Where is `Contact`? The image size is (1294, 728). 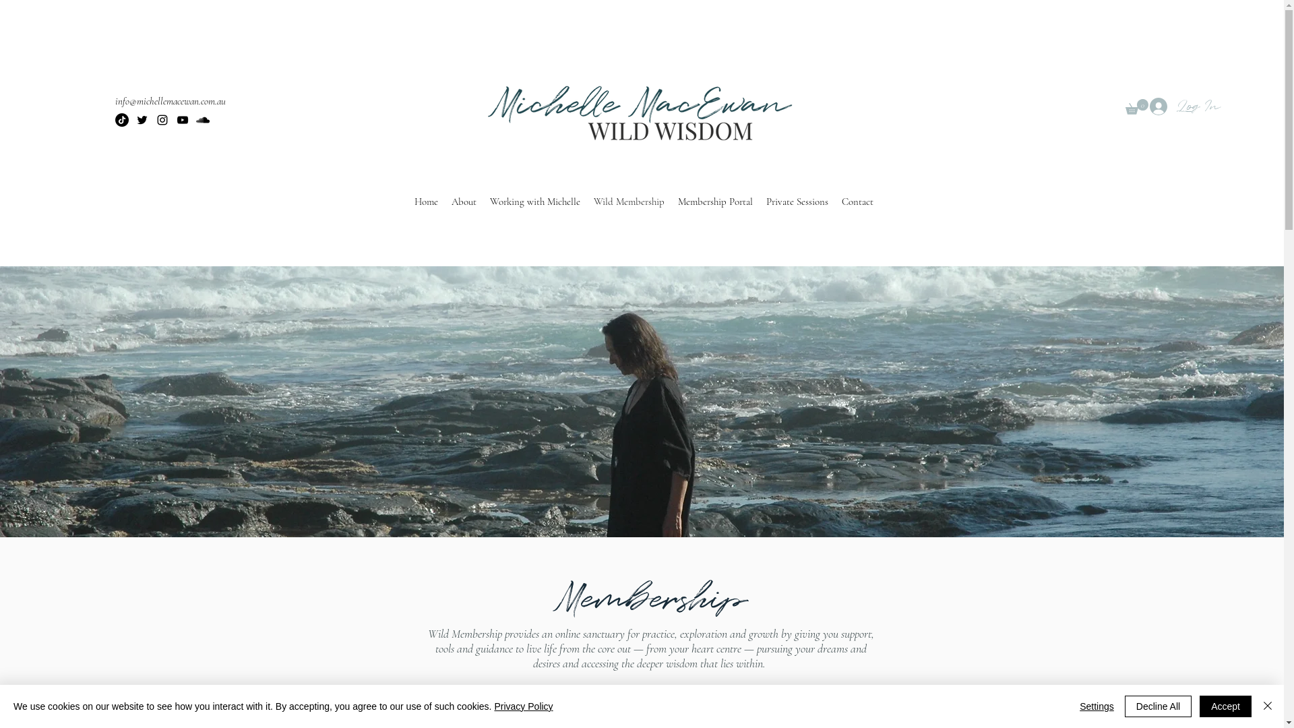
Contact is located at coordinates (857, 202).